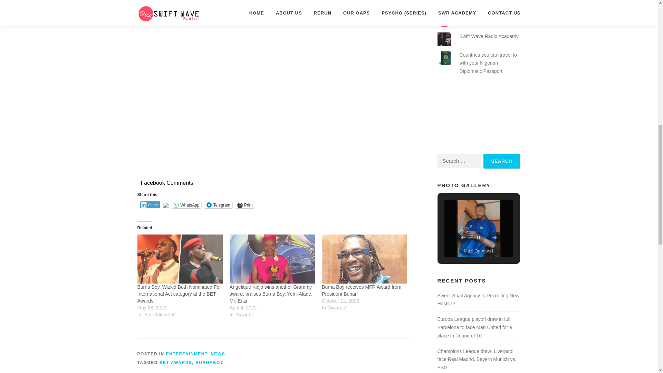  What do you see at coordinates (186, 204) in the screenshot?
I see `WhatsApp` at bounding box center [186, 204].